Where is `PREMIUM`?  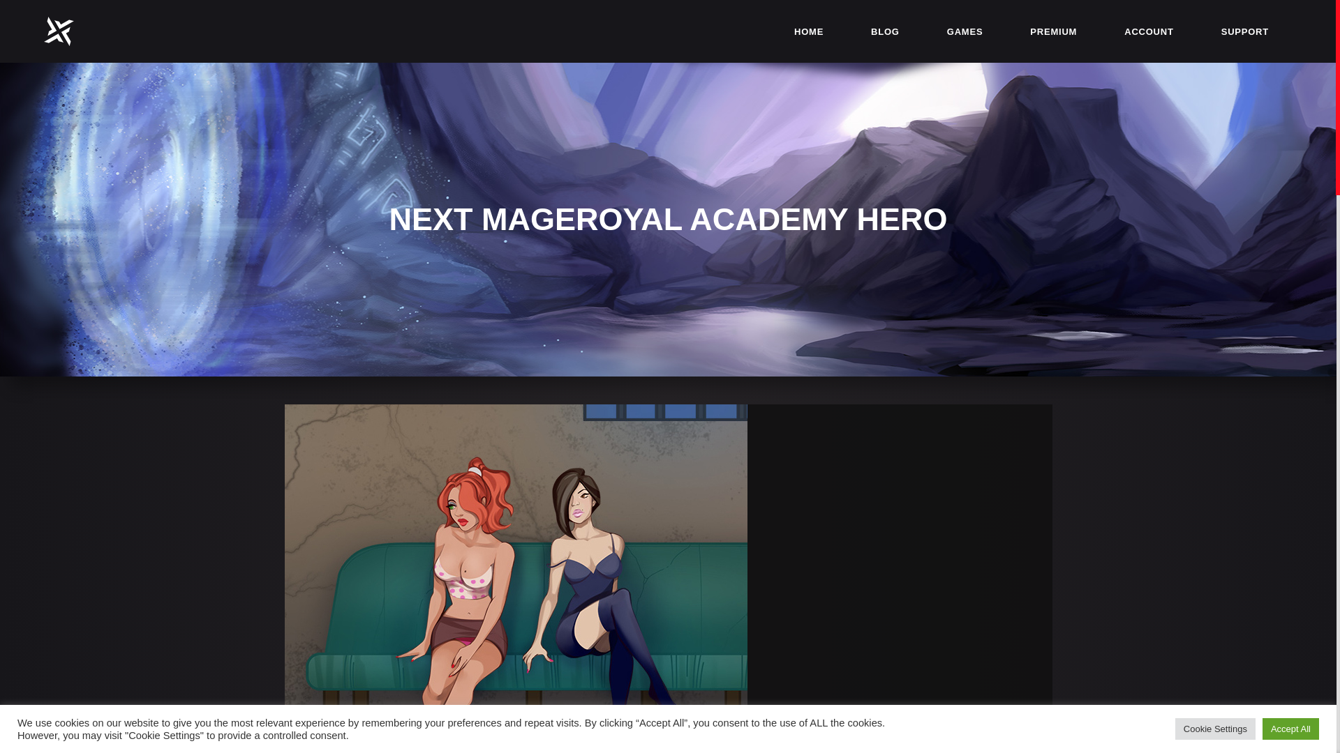 PREMIUM is located at coordinates (1052, 31).